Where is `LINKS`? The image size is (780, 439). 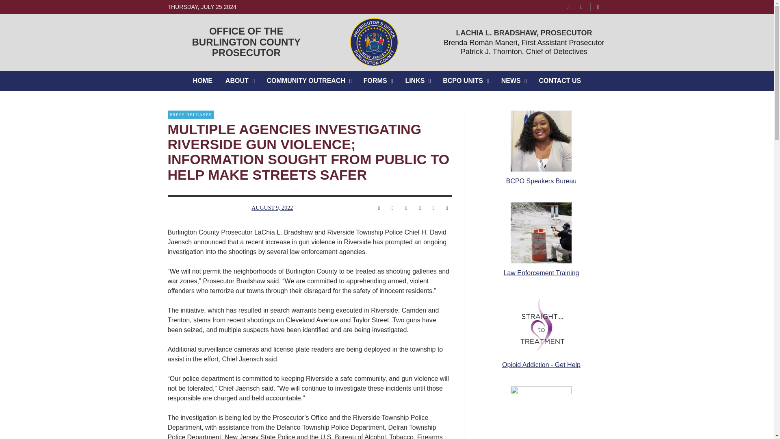 LINKS is located at coordinates (246, 41).